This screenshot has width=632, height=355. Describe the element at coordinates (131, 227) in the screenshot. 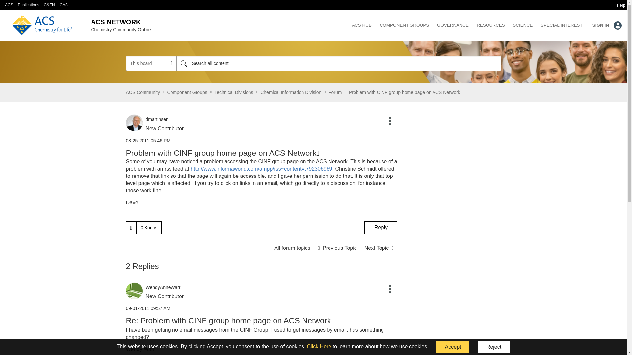

I see `Click here to give kudos to this post.` at that location.